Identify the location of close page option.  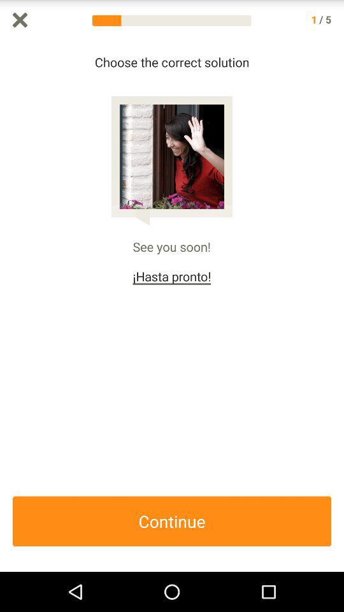
(20, 20).